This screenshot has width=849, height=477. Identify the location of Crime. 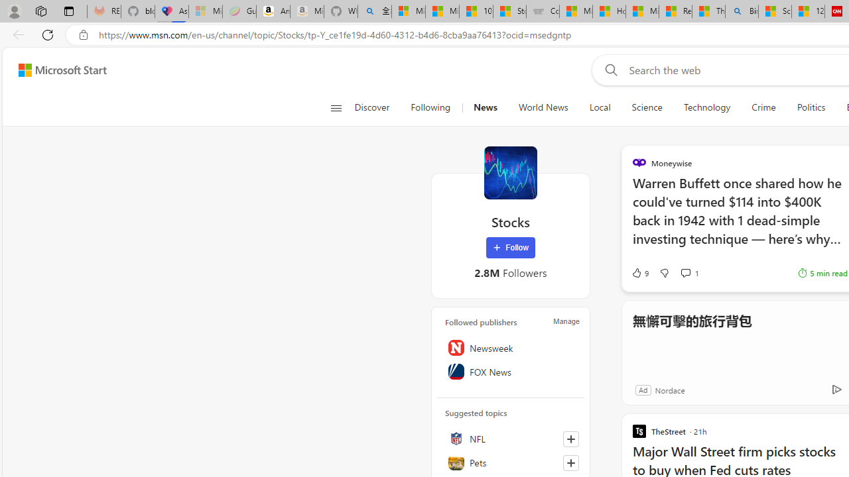
(764, 107).